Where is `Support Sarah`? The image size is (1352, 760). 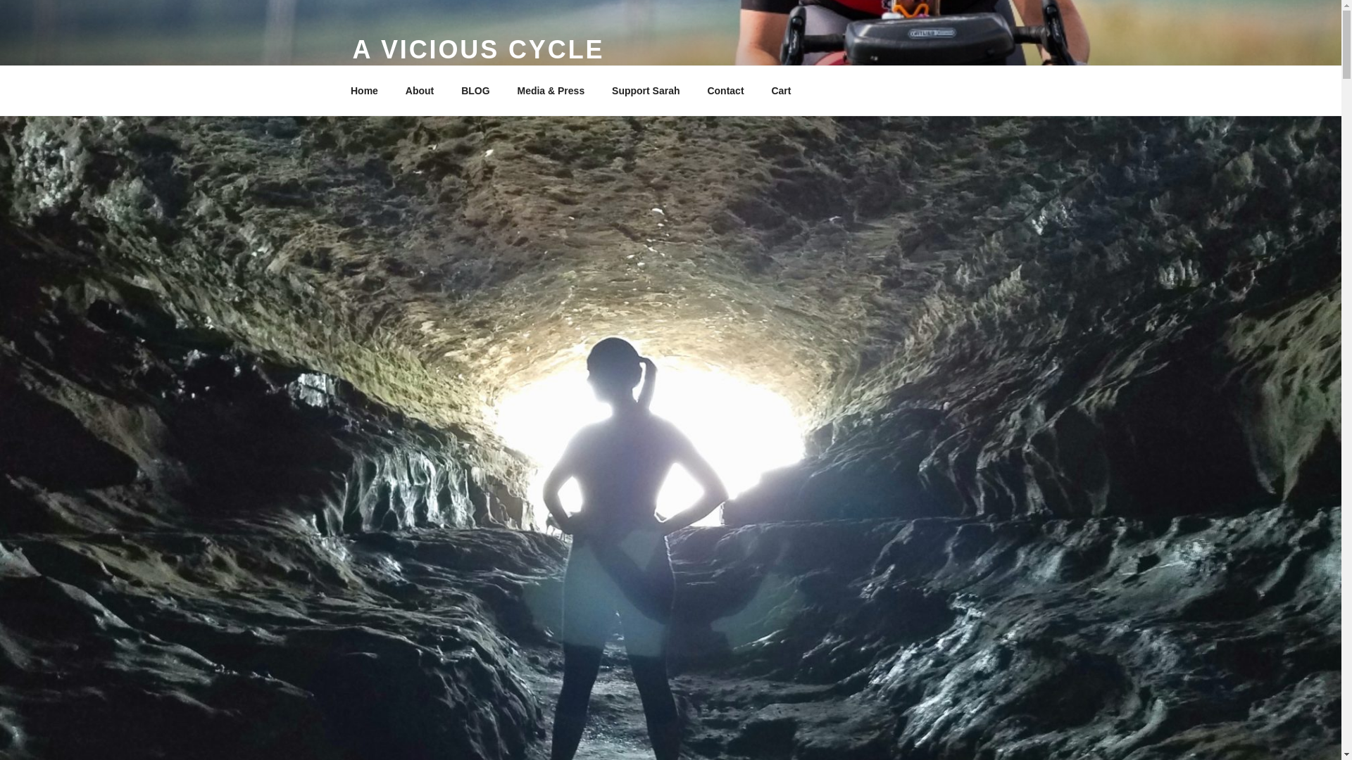 Support Sarah is located at coordinates (646, 90).